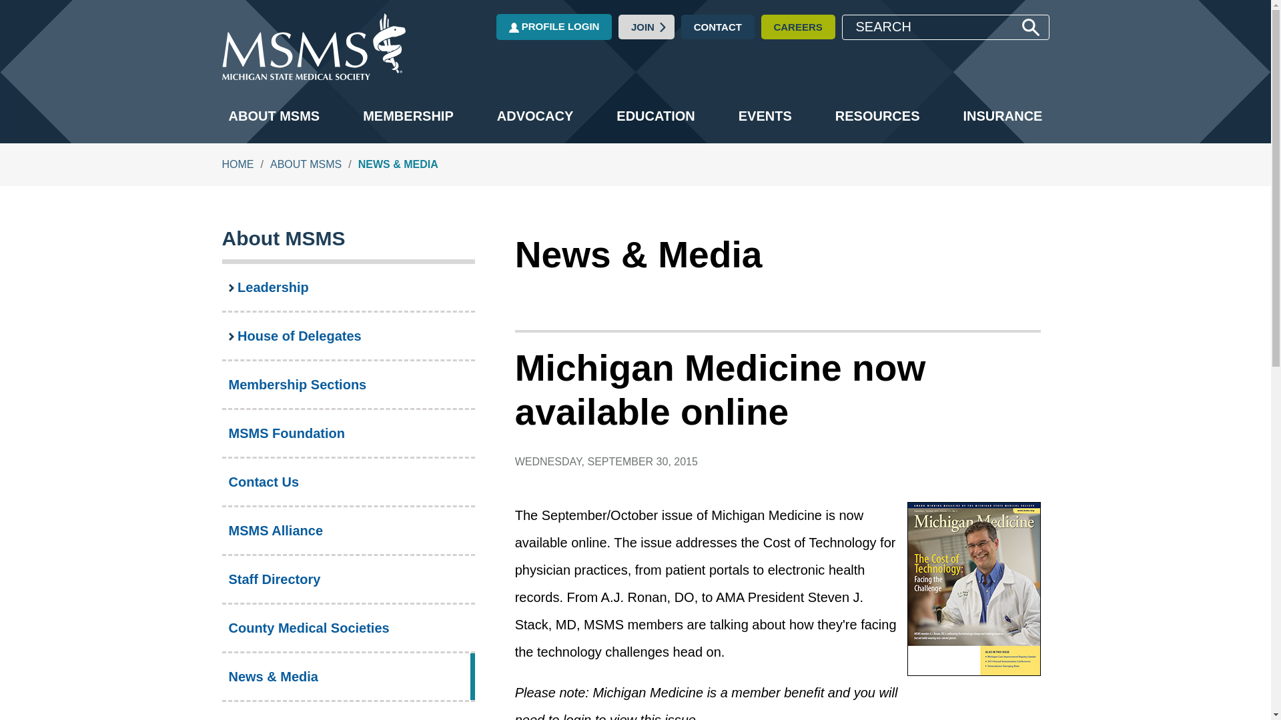 The width and height of the screenshot is (1281, 720). I want to click on ABOUT MSMS, so click(306, 164).